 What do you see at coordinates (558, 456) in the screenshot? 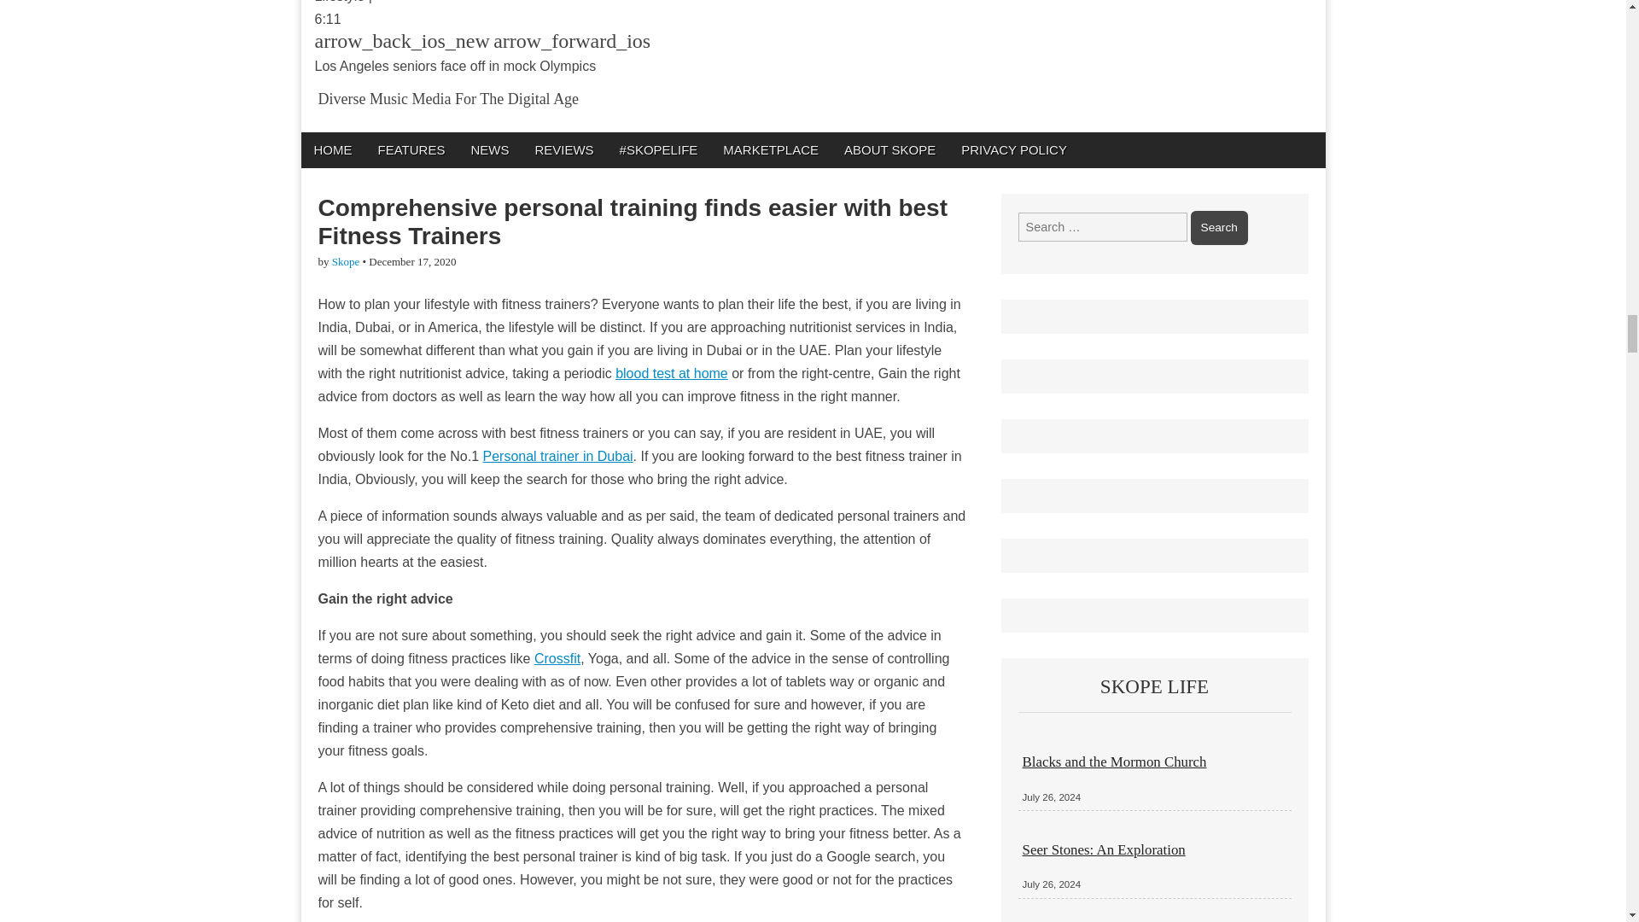
I see `Personal trainer in Dubai` at bounding box center [558, 456].